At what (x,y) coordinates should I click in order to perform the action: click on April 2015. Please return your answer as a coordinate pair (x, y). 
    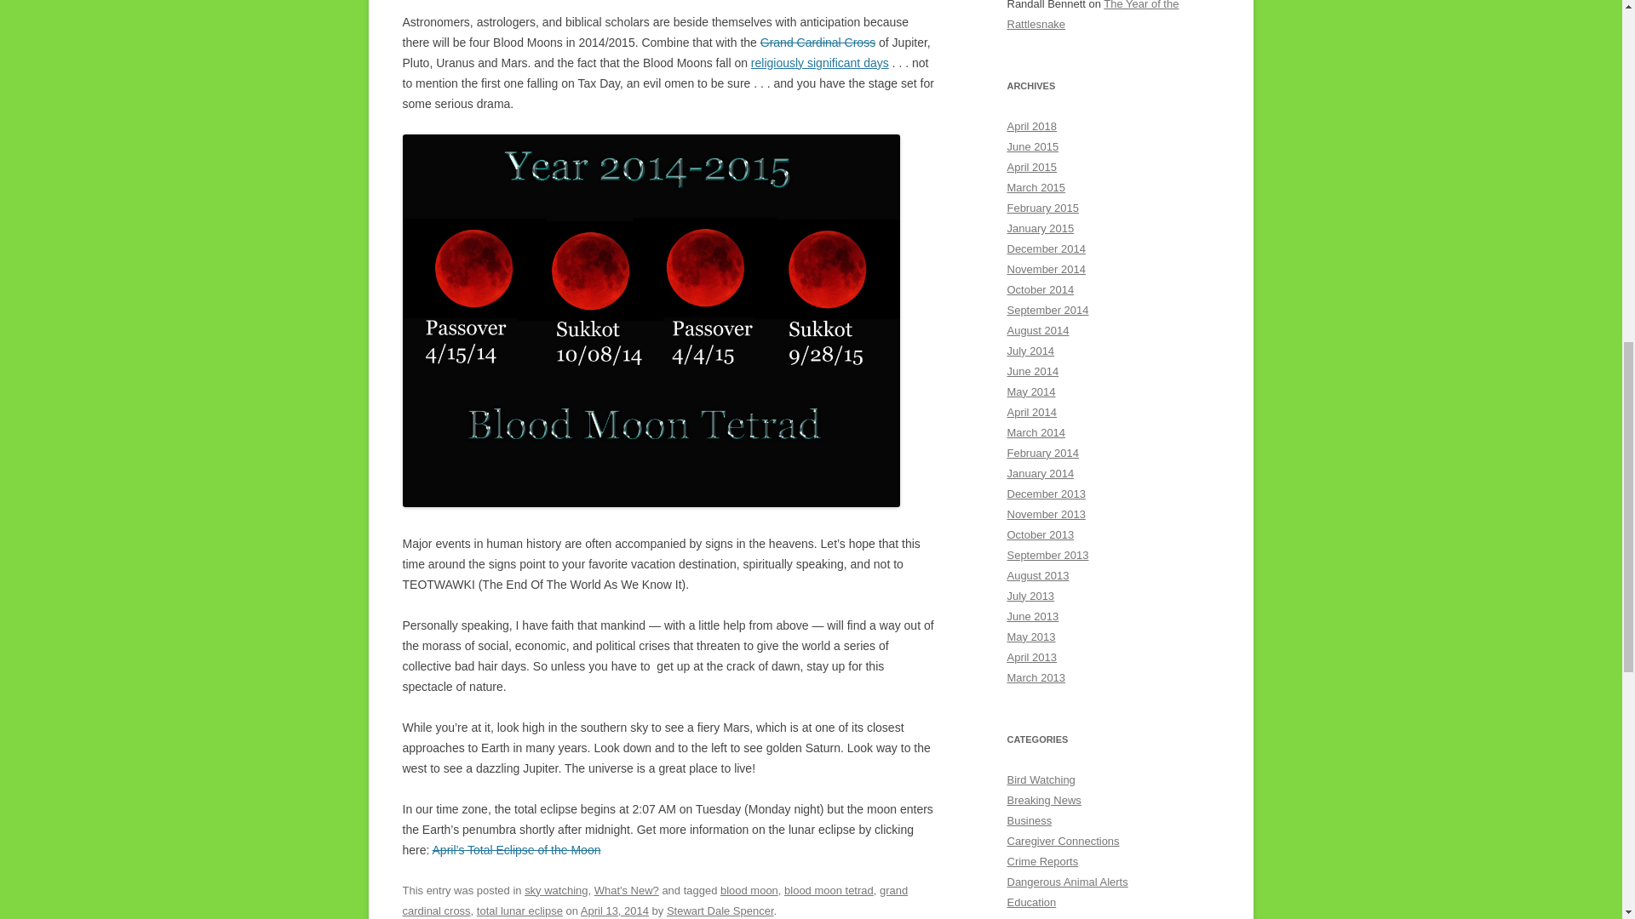
    Looking at the image, I should click on (1031, 167).